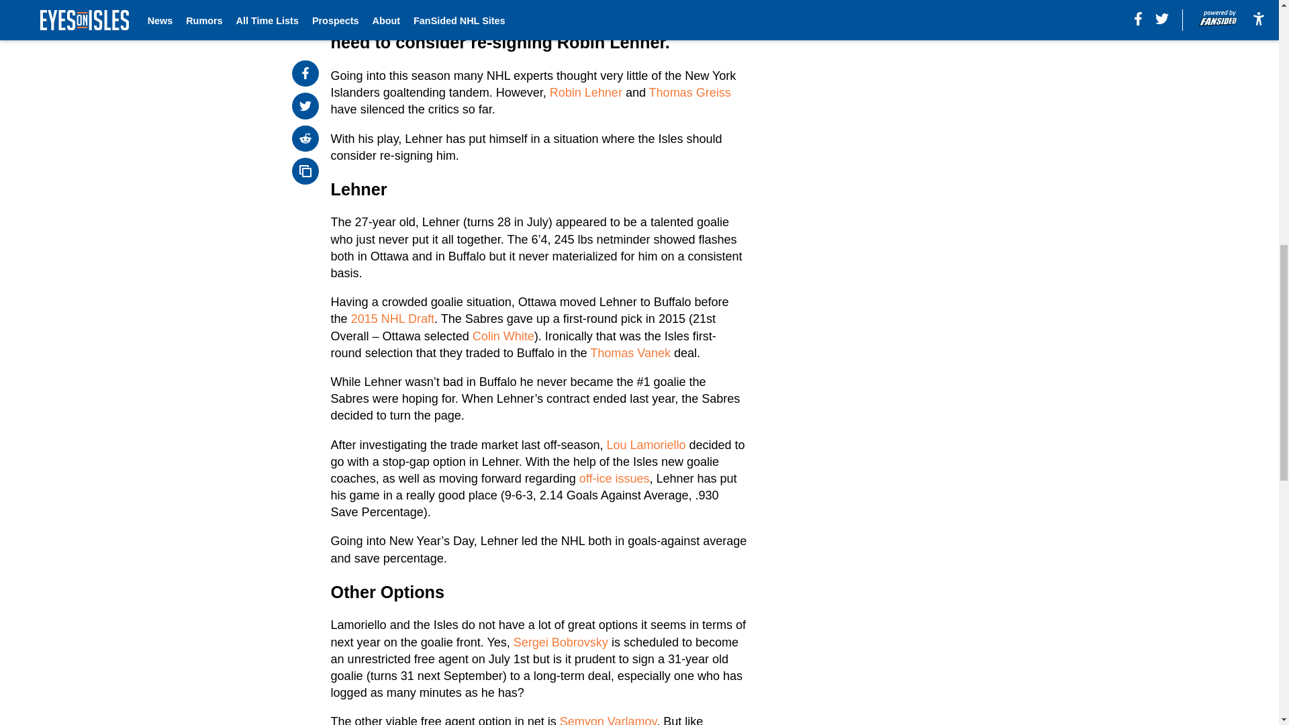 The image size is (1289, 725). What do you see at coordinates (614, 478) in the screenshot?
I see `off-ice issues` at bounding box center [614, 478].